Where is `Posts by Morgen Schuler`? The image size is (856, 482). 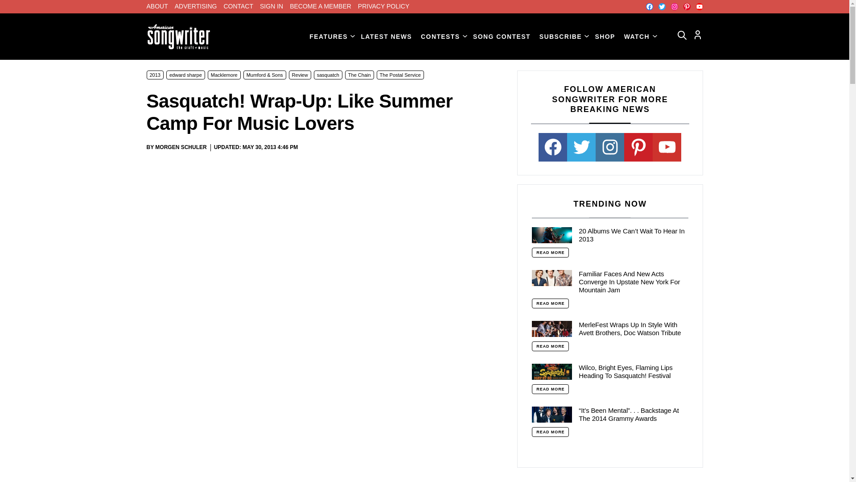
Posts by Morgen Schuler is located at coordinates (180, 147).